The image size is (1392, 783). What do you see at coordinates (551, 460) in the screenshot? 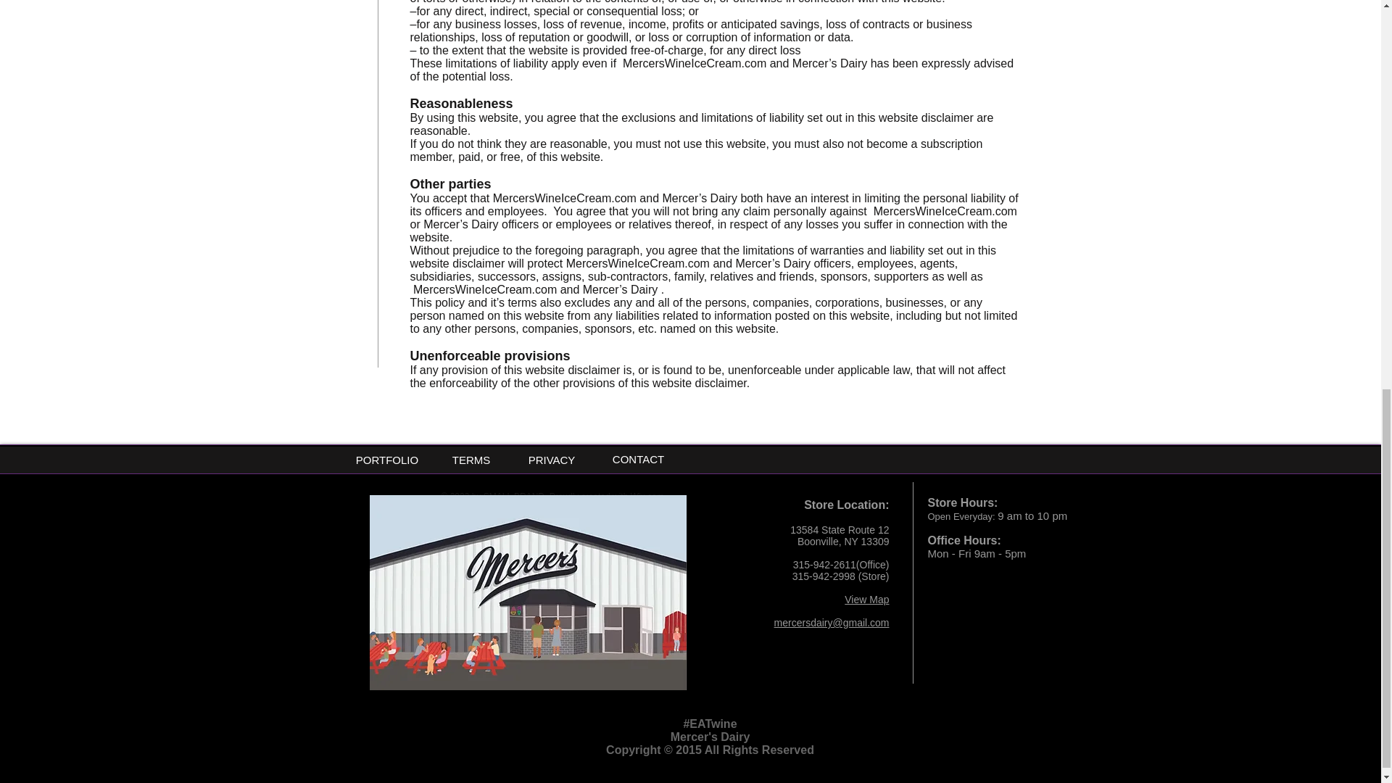
I see `PRIVACY` at bounding box center [551, 460].